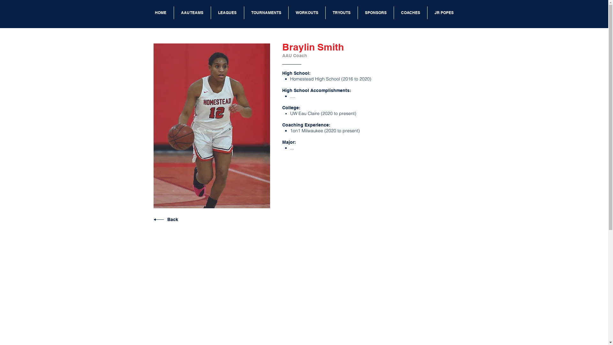 This screenshot has width=613, height=345. What do you see at coordinates (192, 13) in the screenshot?
I see `AAU TEAMS` at bounding box center [192, 13].